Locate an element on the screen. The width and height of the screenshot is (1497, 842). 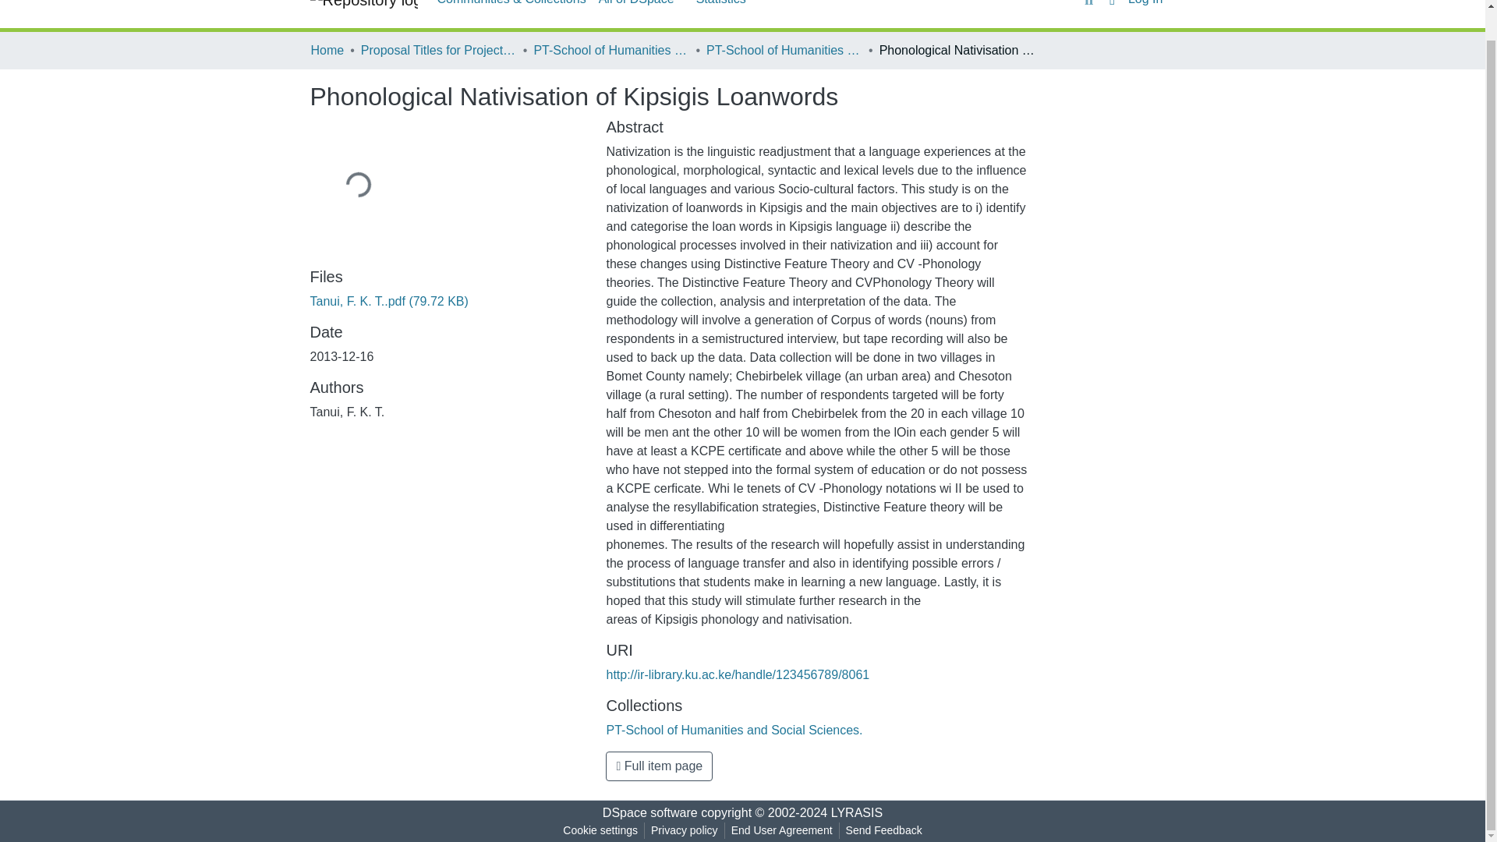
All of DSpace is located at coordinates (641, 8).